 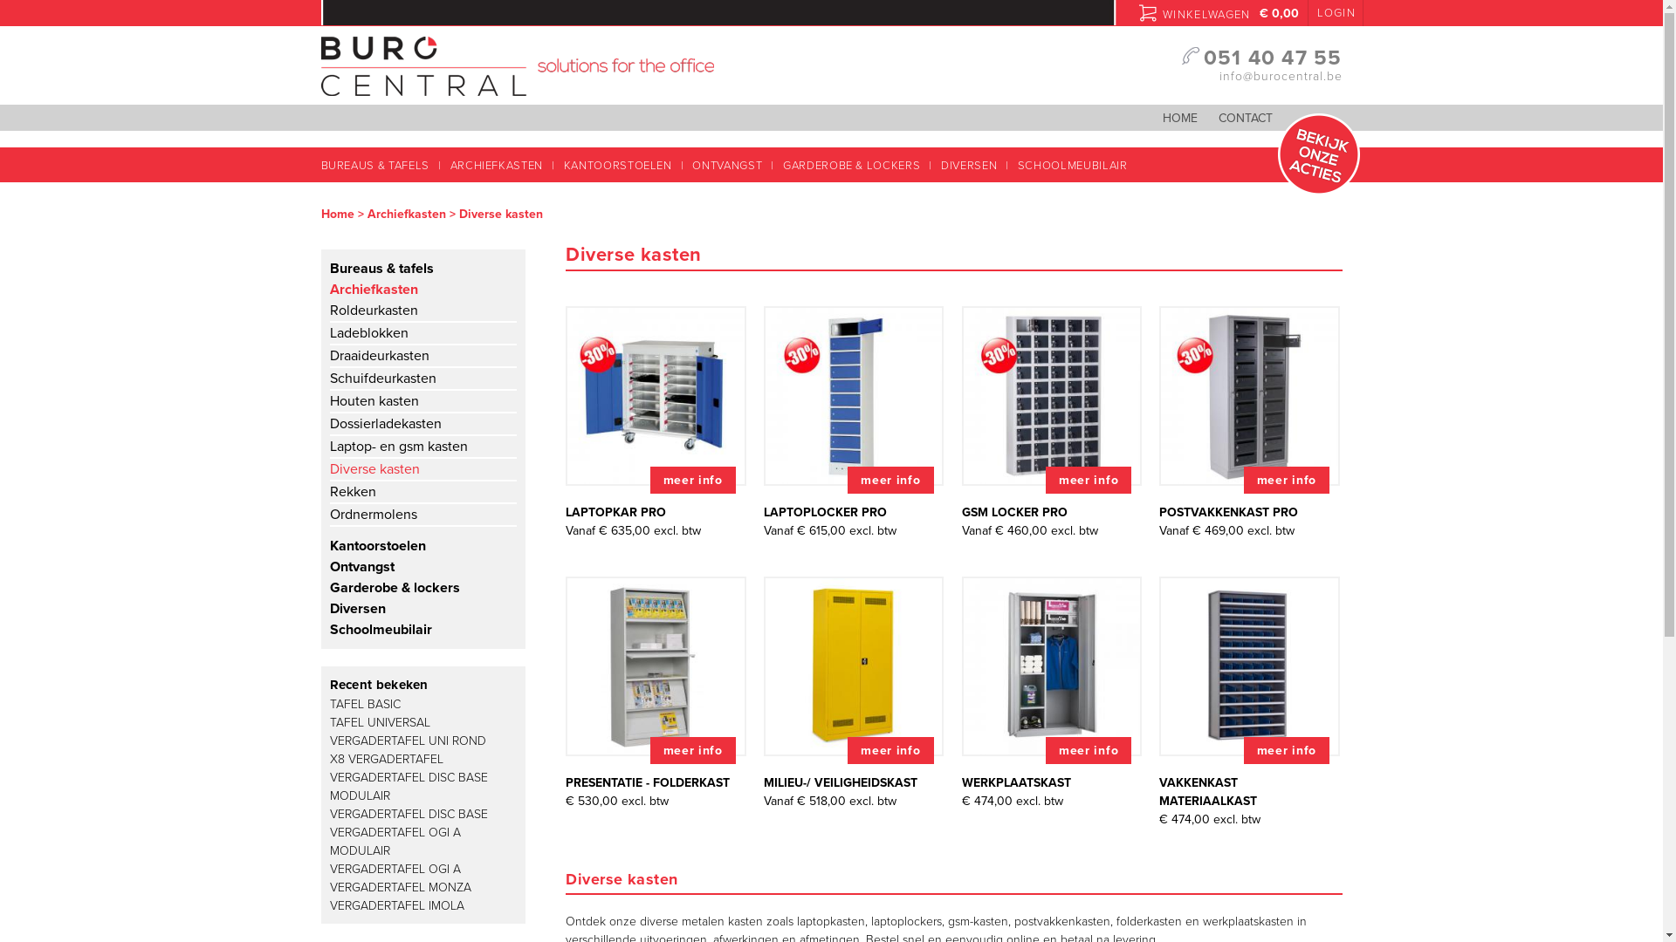 What do you see at coordinates (971, 166) in the screenshot?
I see `DIVERSEN` at bounding box center [971, 166].